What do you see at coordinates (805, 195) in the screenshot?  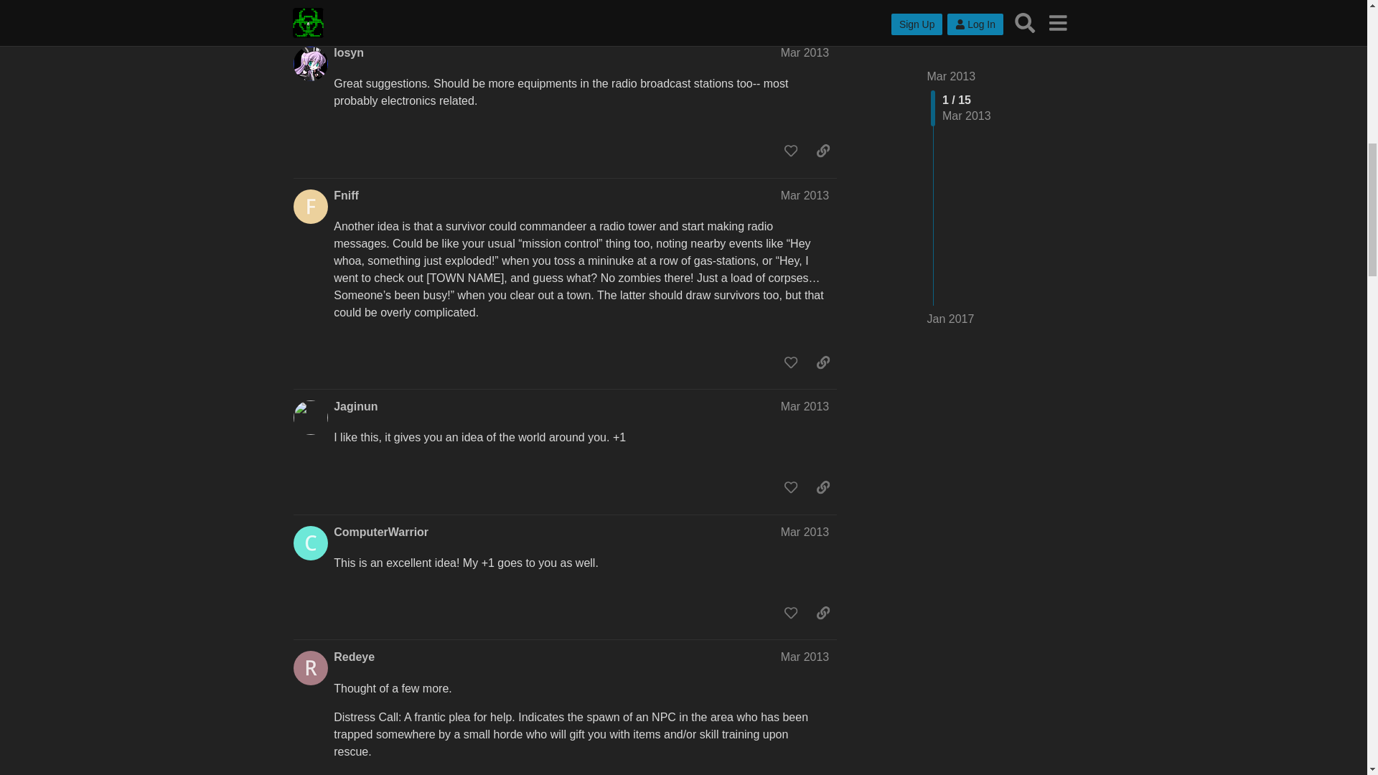 I see `Mar 2013` at bounding box center [805, 195].